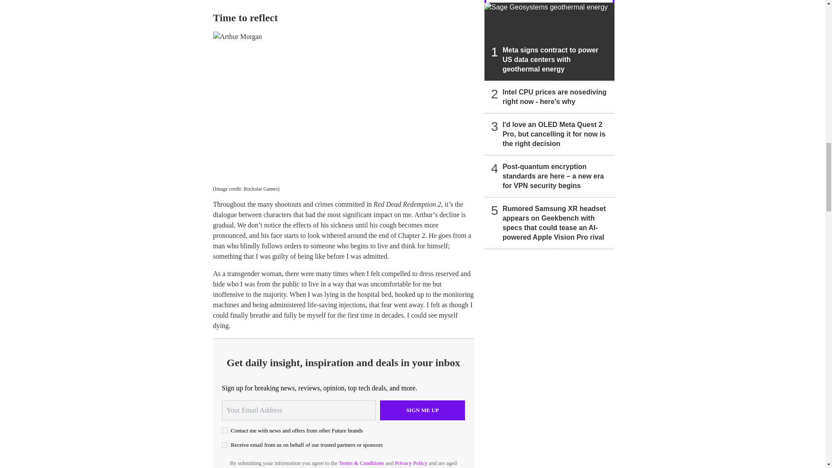 Image resolution: width=832 pixels, height=468 pixels. What do you see at coordinates (422, 410) in the screenshot?
I see `Sign me up` at bounding box center [422, 410].